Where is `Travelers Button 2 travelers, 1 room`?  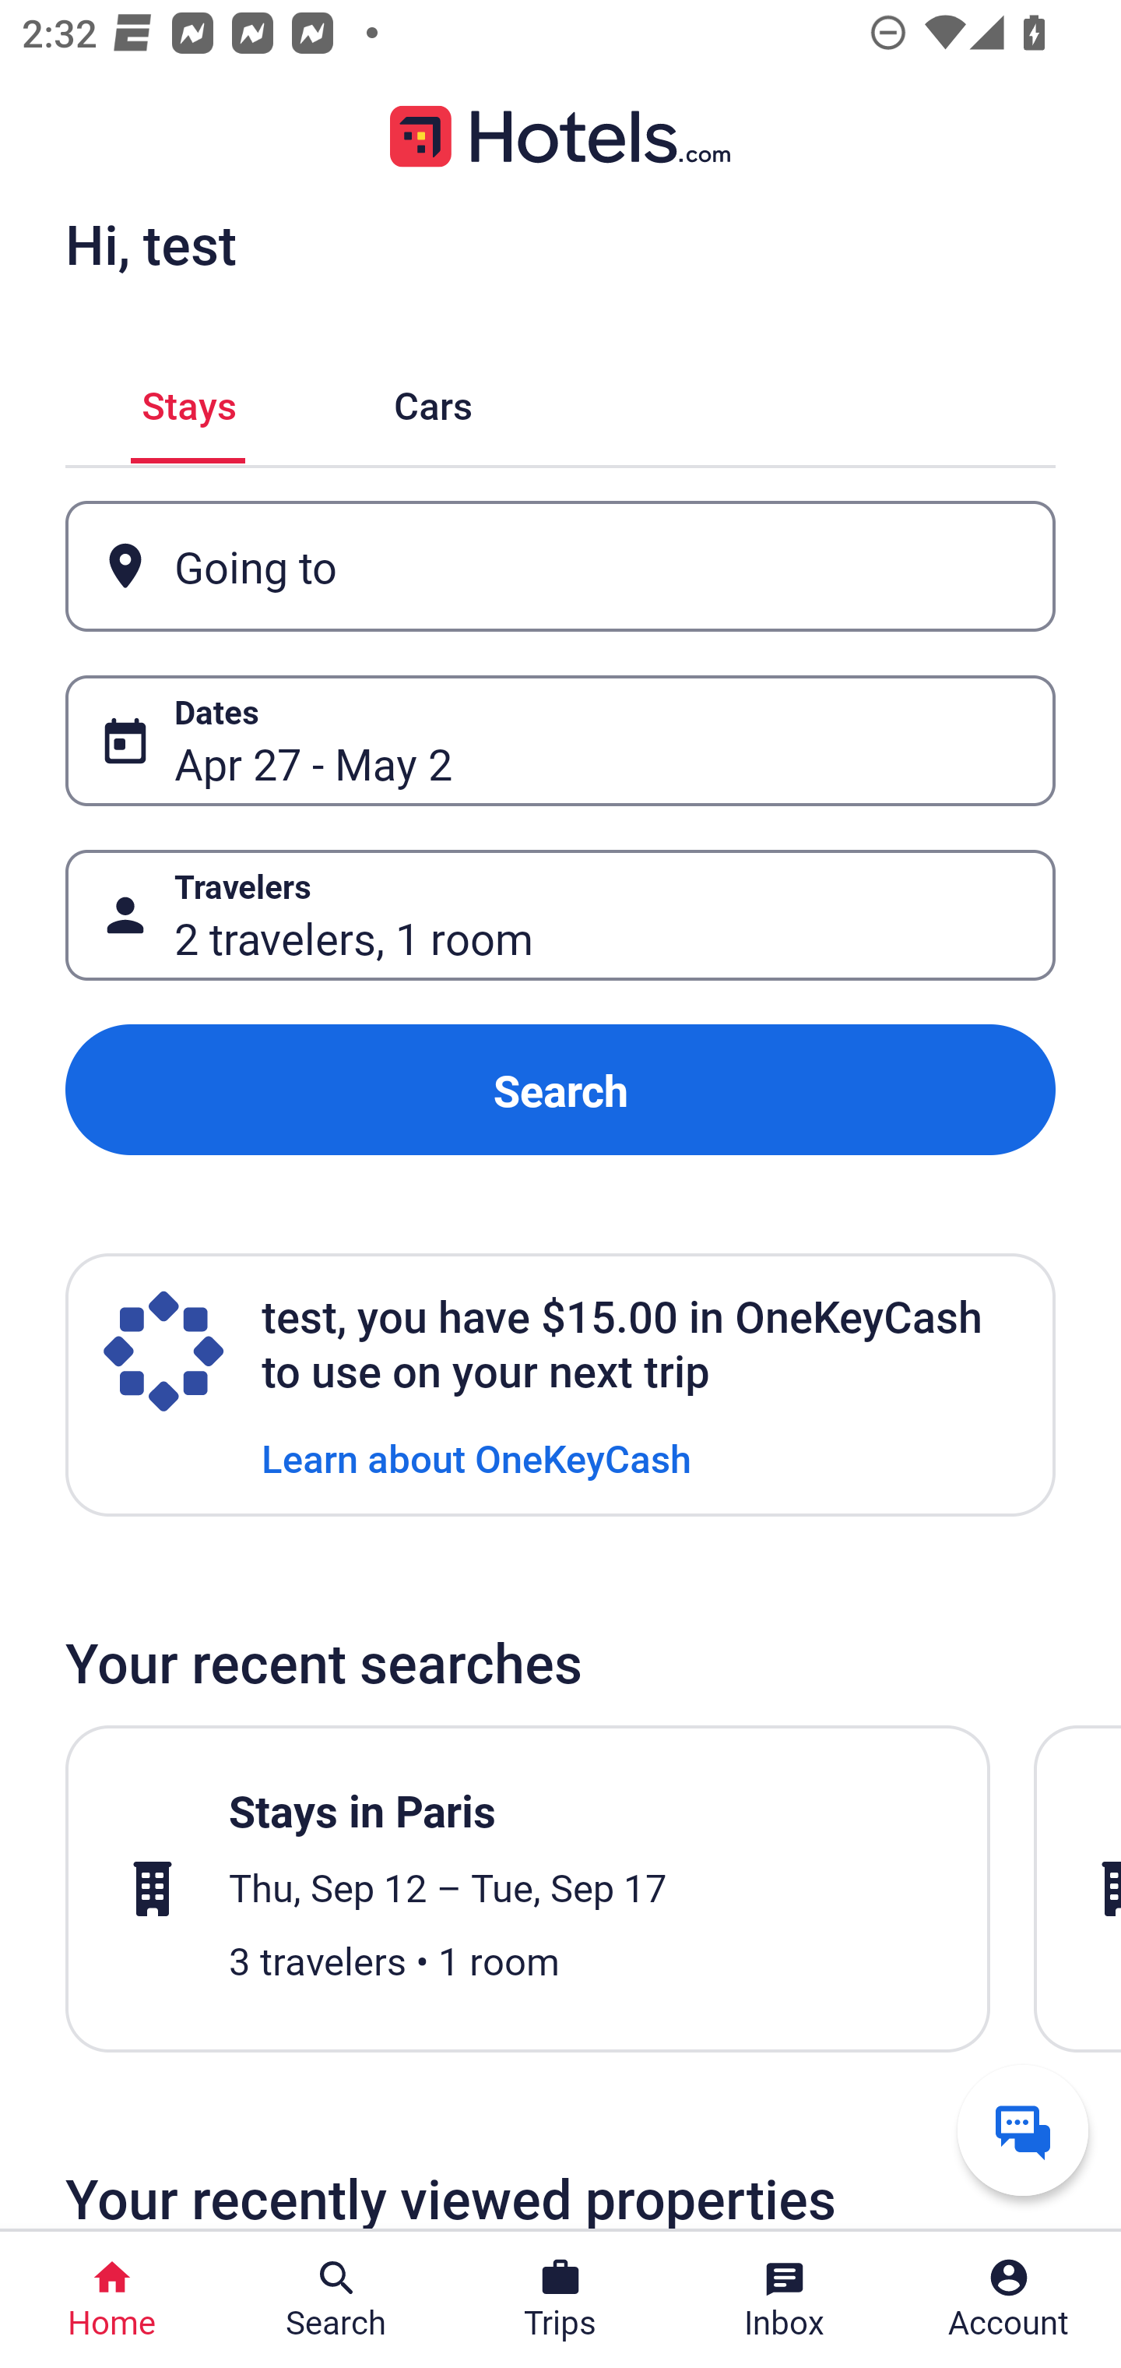 Travelers Button 2 travelers, 1 room is located at coordinates (560, 914).